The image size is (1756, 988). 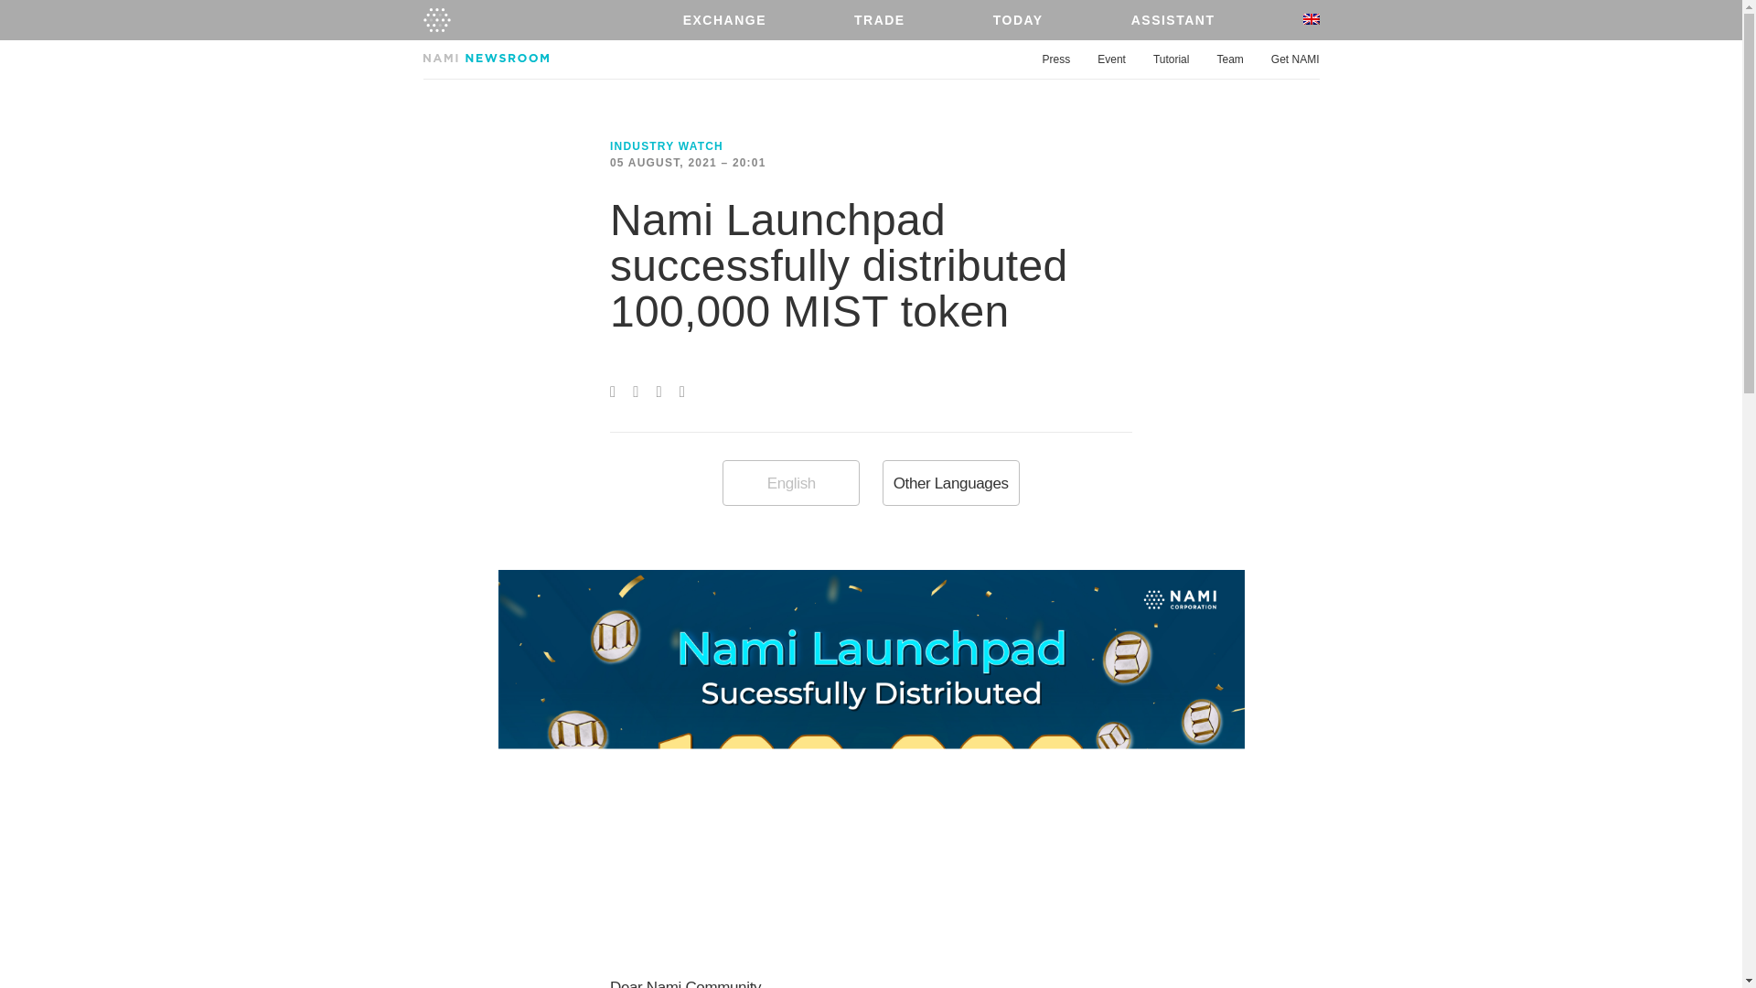 What do you see at coordinates (880, 20) in the screenshot?
I see `TRADE` at bounding box center [880, 20].